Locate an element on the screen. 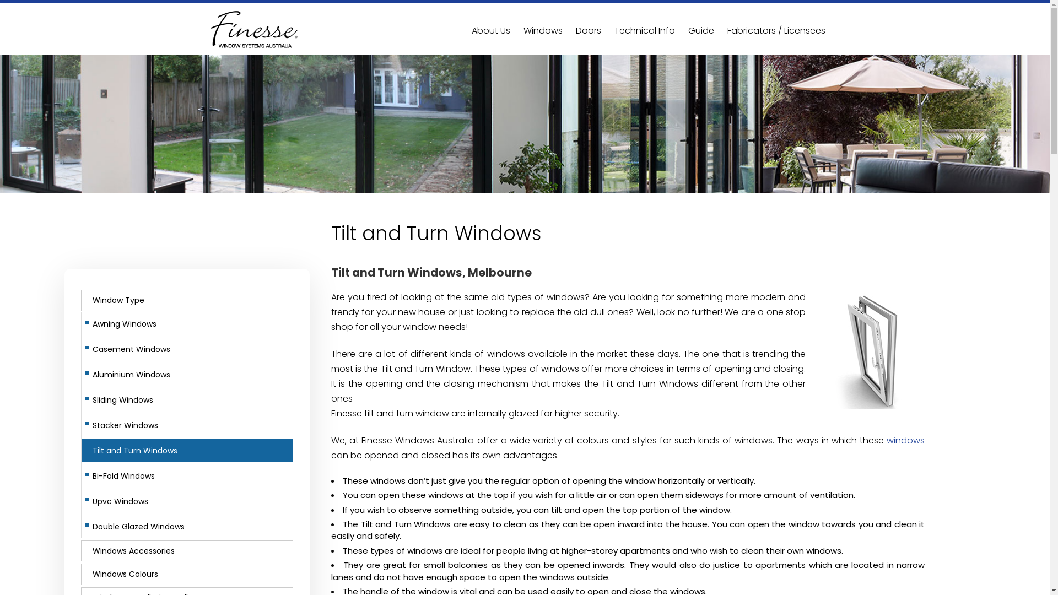  Sliding Windows is located at coordinates (187, 400).